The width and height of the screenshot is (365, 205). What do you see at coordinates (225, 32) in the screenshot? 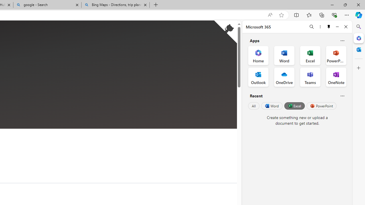
I see `Open GitHub project` at bounding box center [225, 32].